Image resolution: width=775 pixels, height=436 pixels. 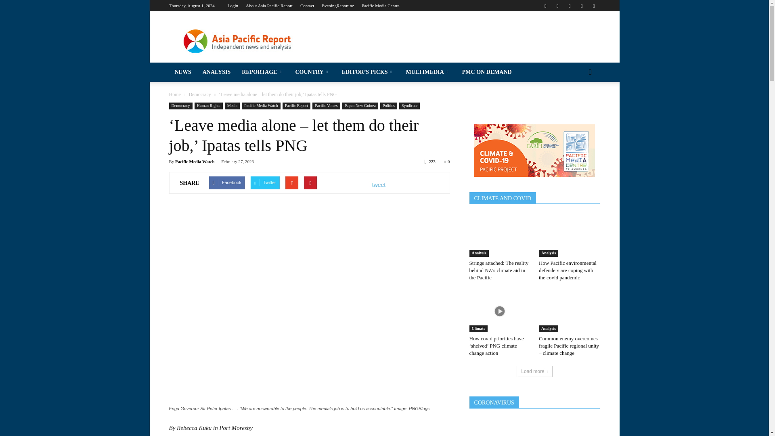 What do you see at coordinates (75, 194) in the screenshot?
I see `Cook Islands` at bounding box center [75, 194].